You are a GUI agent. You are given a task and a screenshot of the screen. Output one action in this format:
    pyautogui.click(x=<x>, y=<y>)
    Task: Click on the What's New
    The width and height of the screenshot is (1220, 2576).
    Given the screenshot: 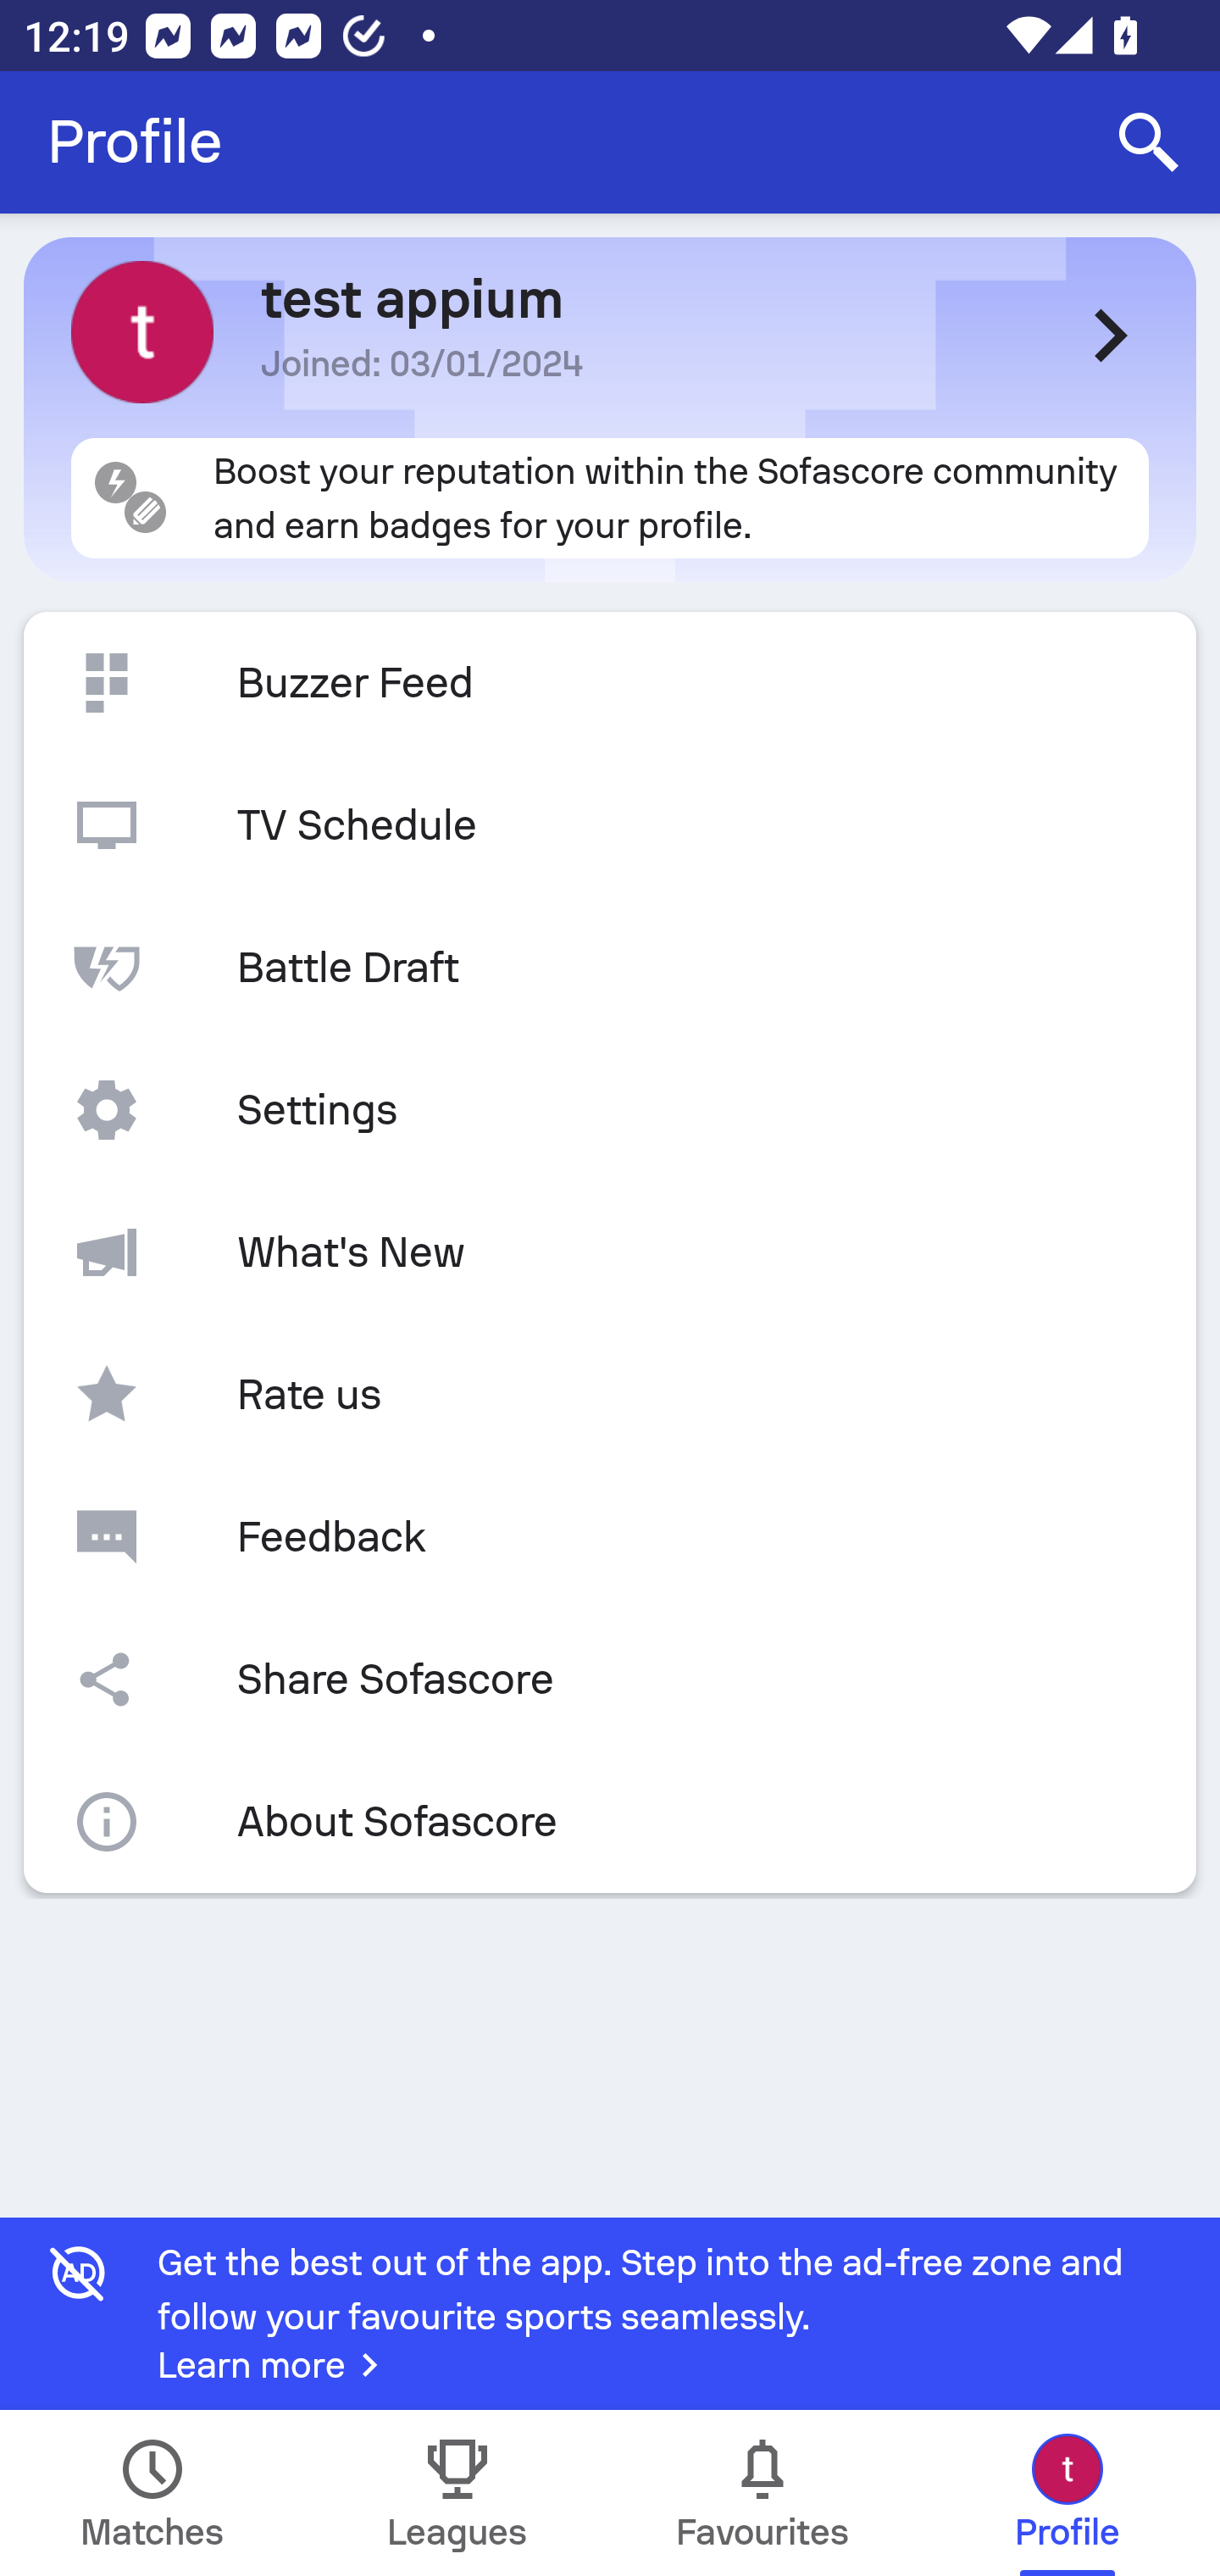 What is the action you would take?
    pyautogui.click(x=610, y=1252)
    